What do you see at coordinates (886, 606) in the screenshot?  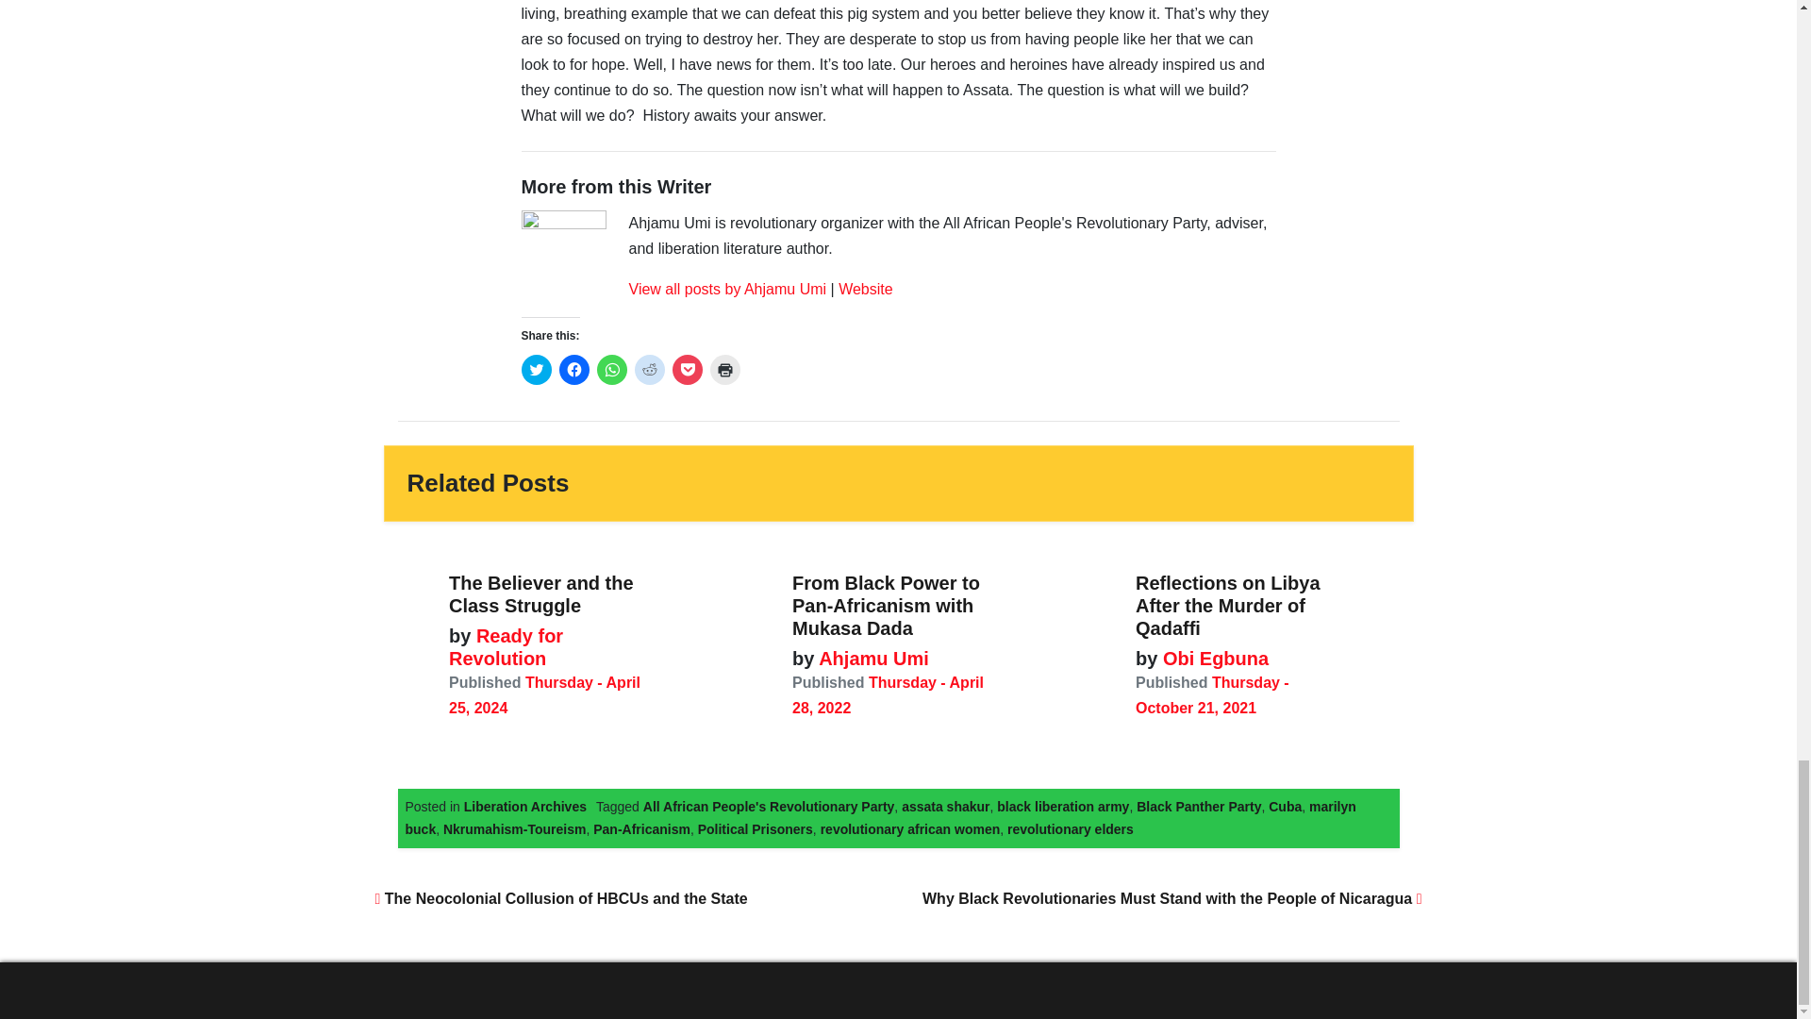 I see `From Black Power to Pan-Africanism with Mukasa Dada` at bounding box center [886, 606].